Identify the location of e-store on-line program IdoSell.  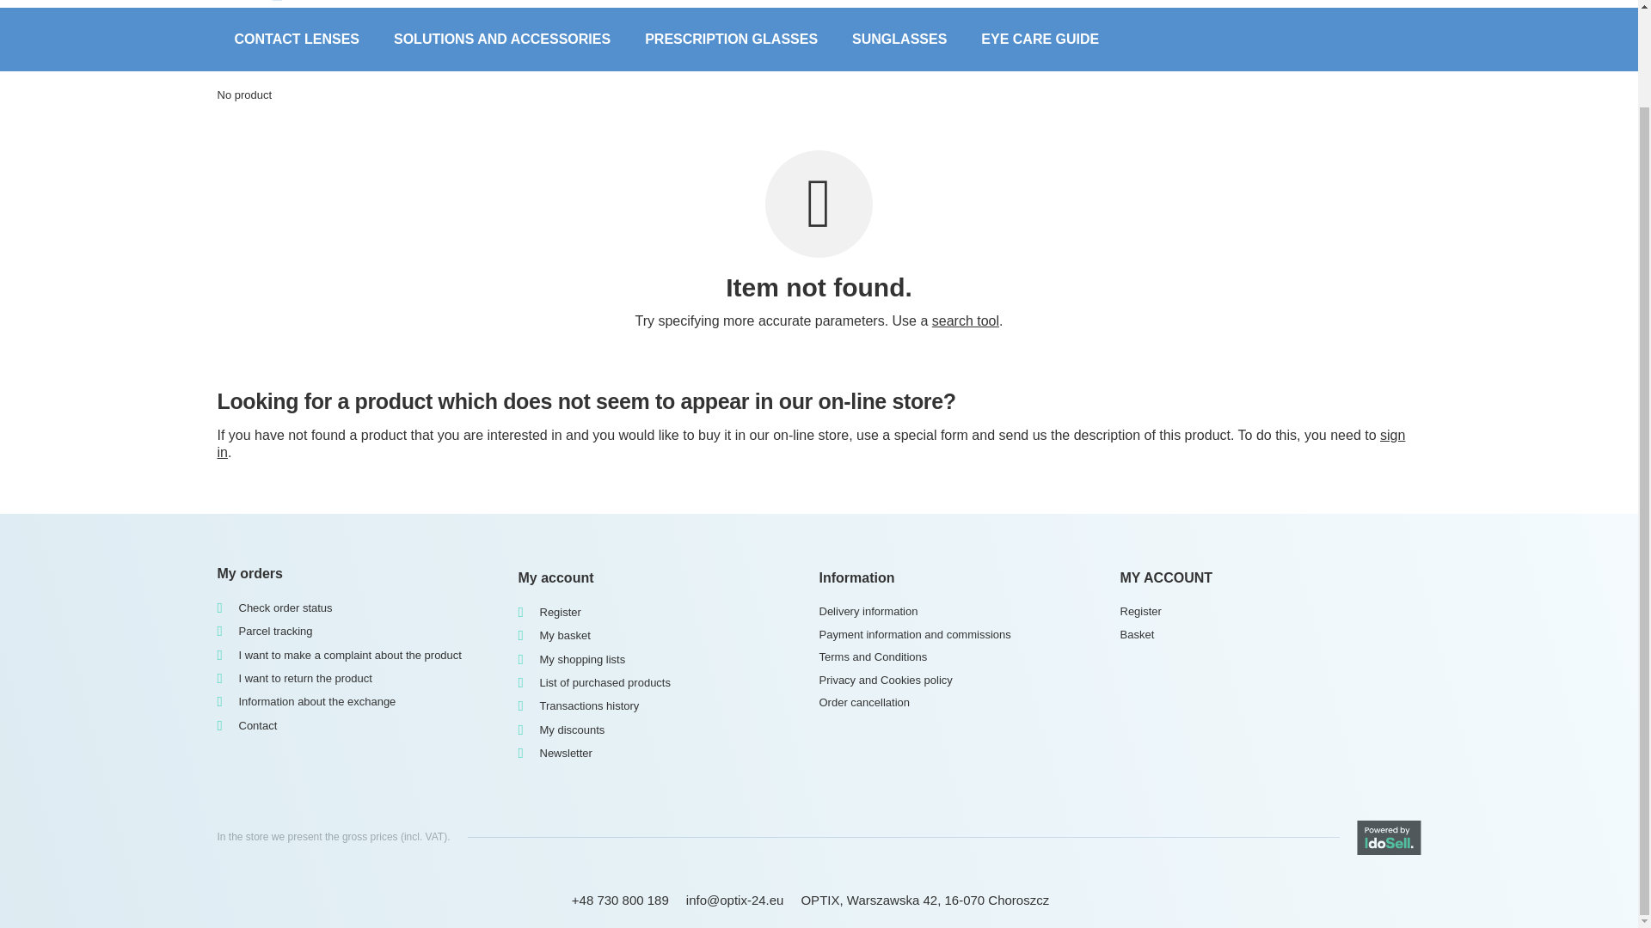
(1390, 837).